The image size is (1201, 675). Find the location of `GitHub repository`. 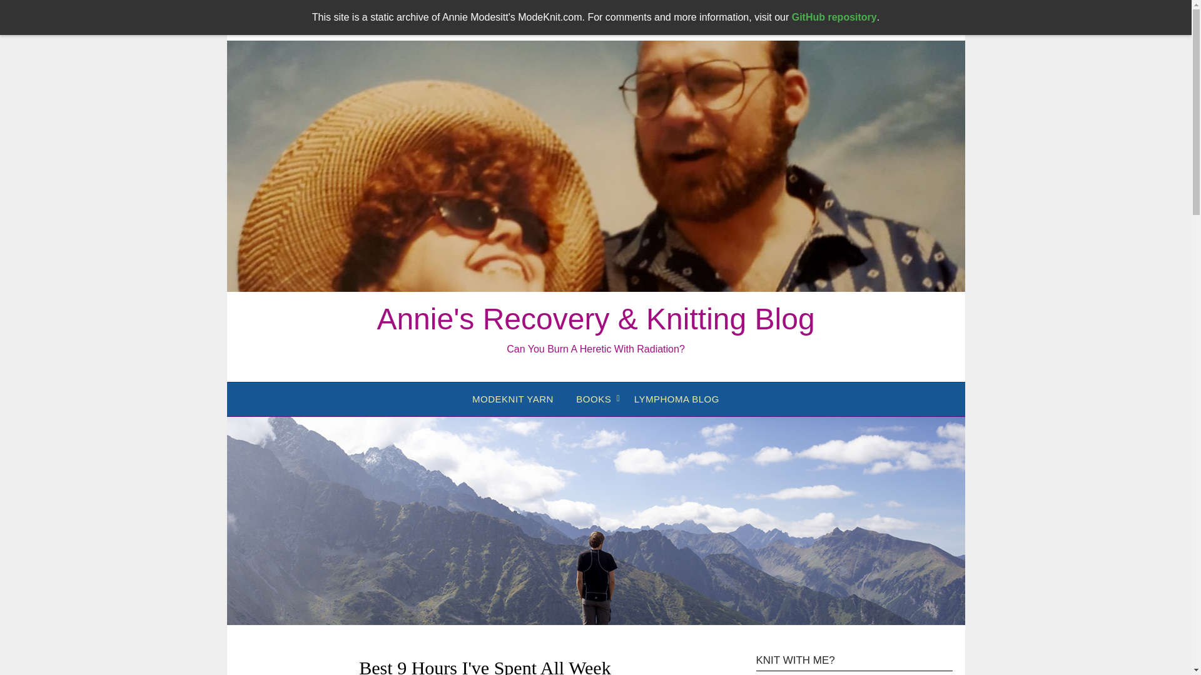

GitHub repository is located at coordinates (834, 17).